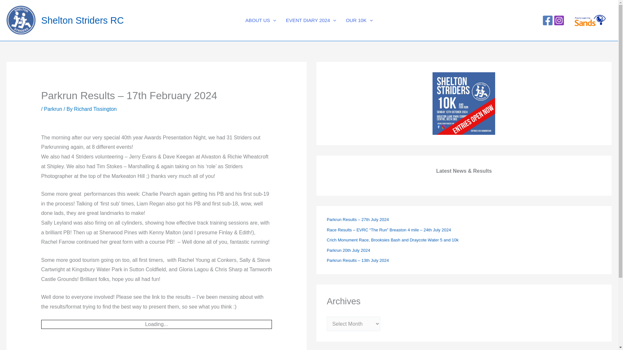 The height and width of the screenshot is (350, 623). I want to click on View all posts by Richard Tissington, so click(95, 109).